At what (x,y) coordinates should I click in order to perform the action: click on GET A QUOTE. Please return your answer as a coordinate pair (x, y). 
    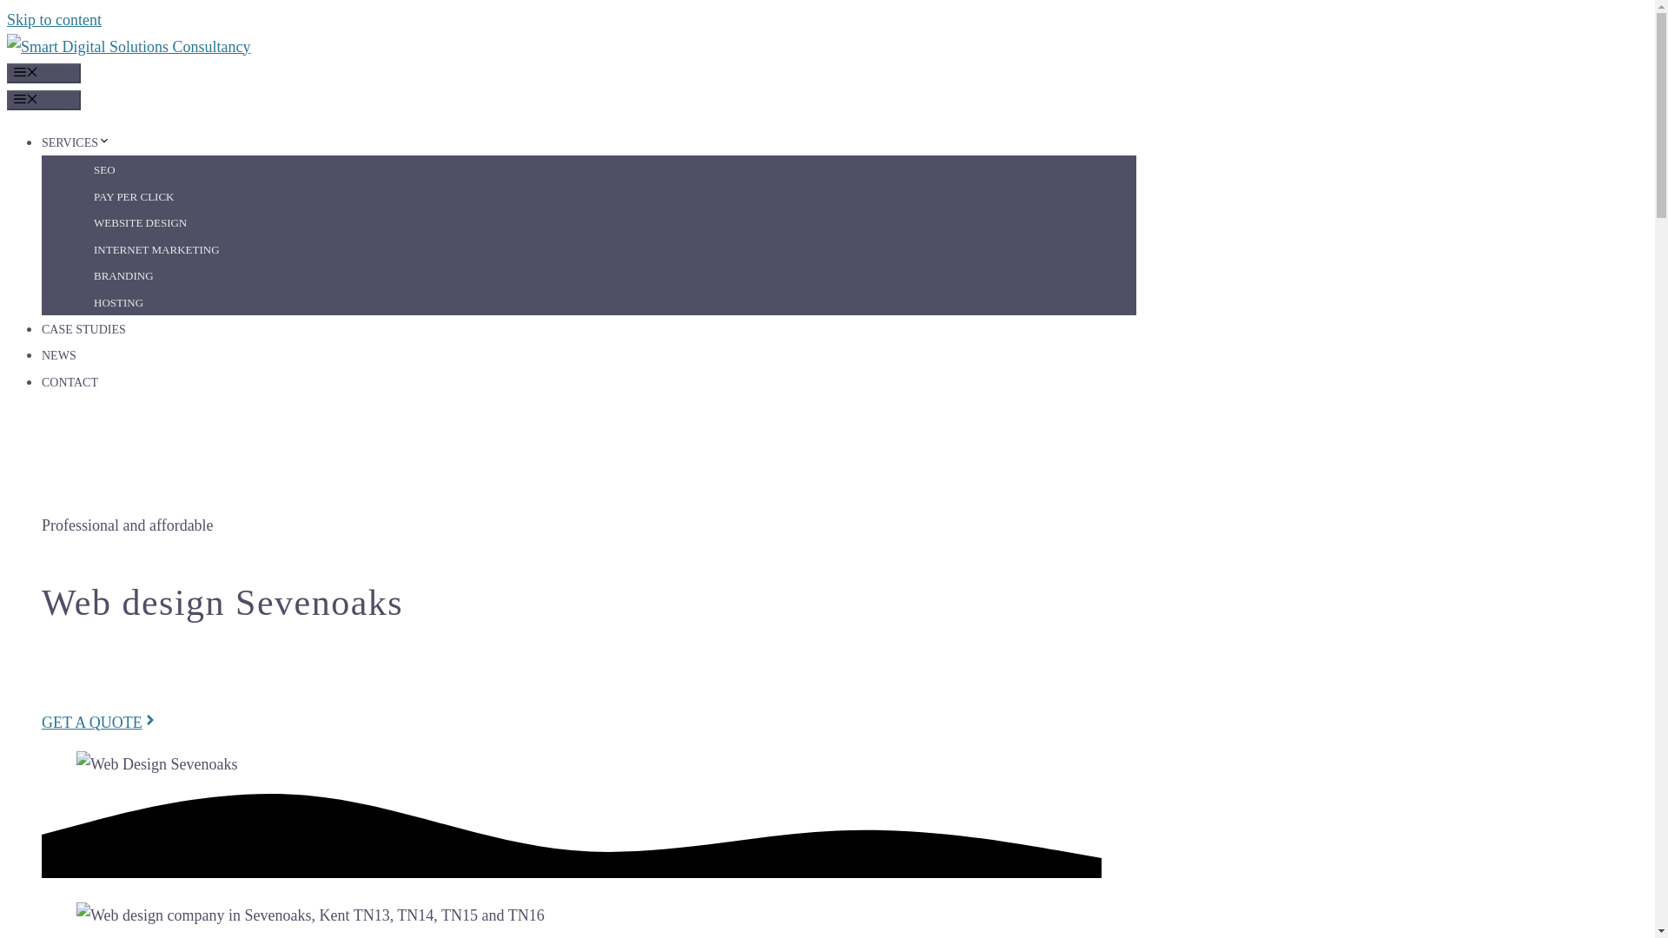
    Looking at the image, I should click on (100, 723).